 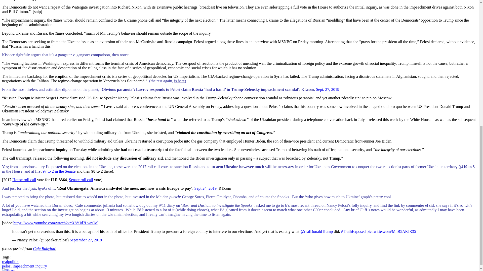 What do you see at coordinates (86, 240) in the screenshot?
I see `September 27, 2019` at bounding box center [86, 240].